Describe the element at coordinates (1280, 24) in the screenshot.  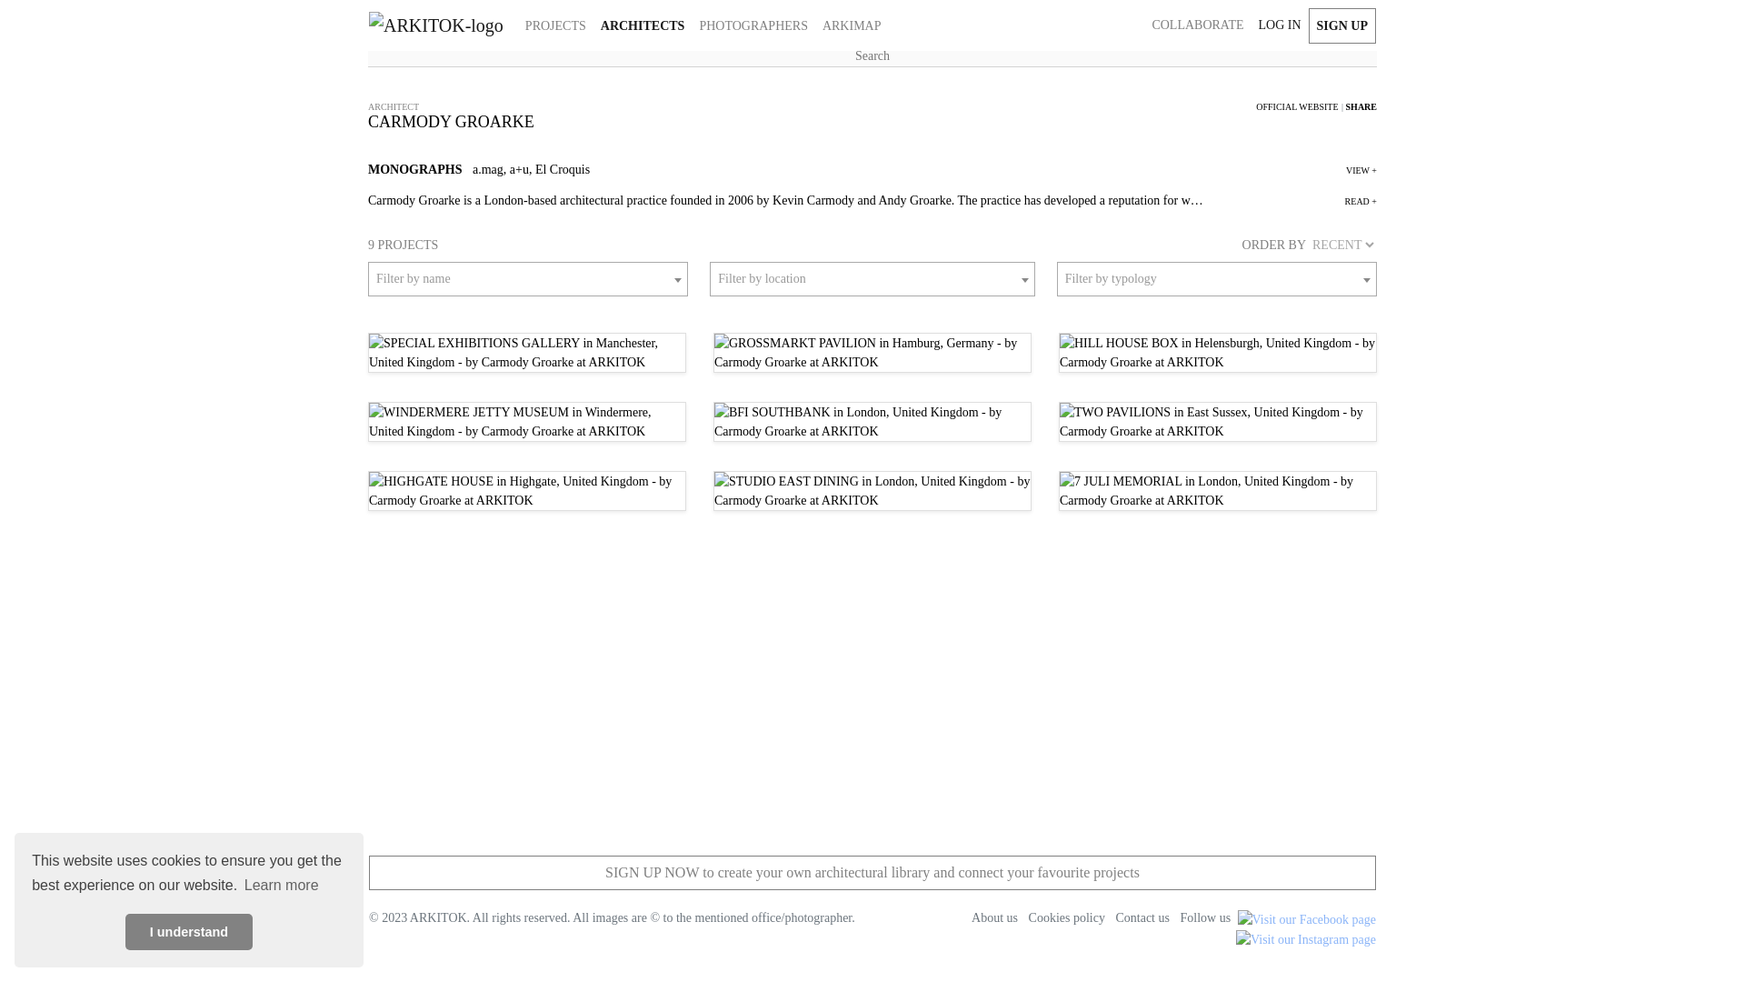
I see `LOG IN` at that location.